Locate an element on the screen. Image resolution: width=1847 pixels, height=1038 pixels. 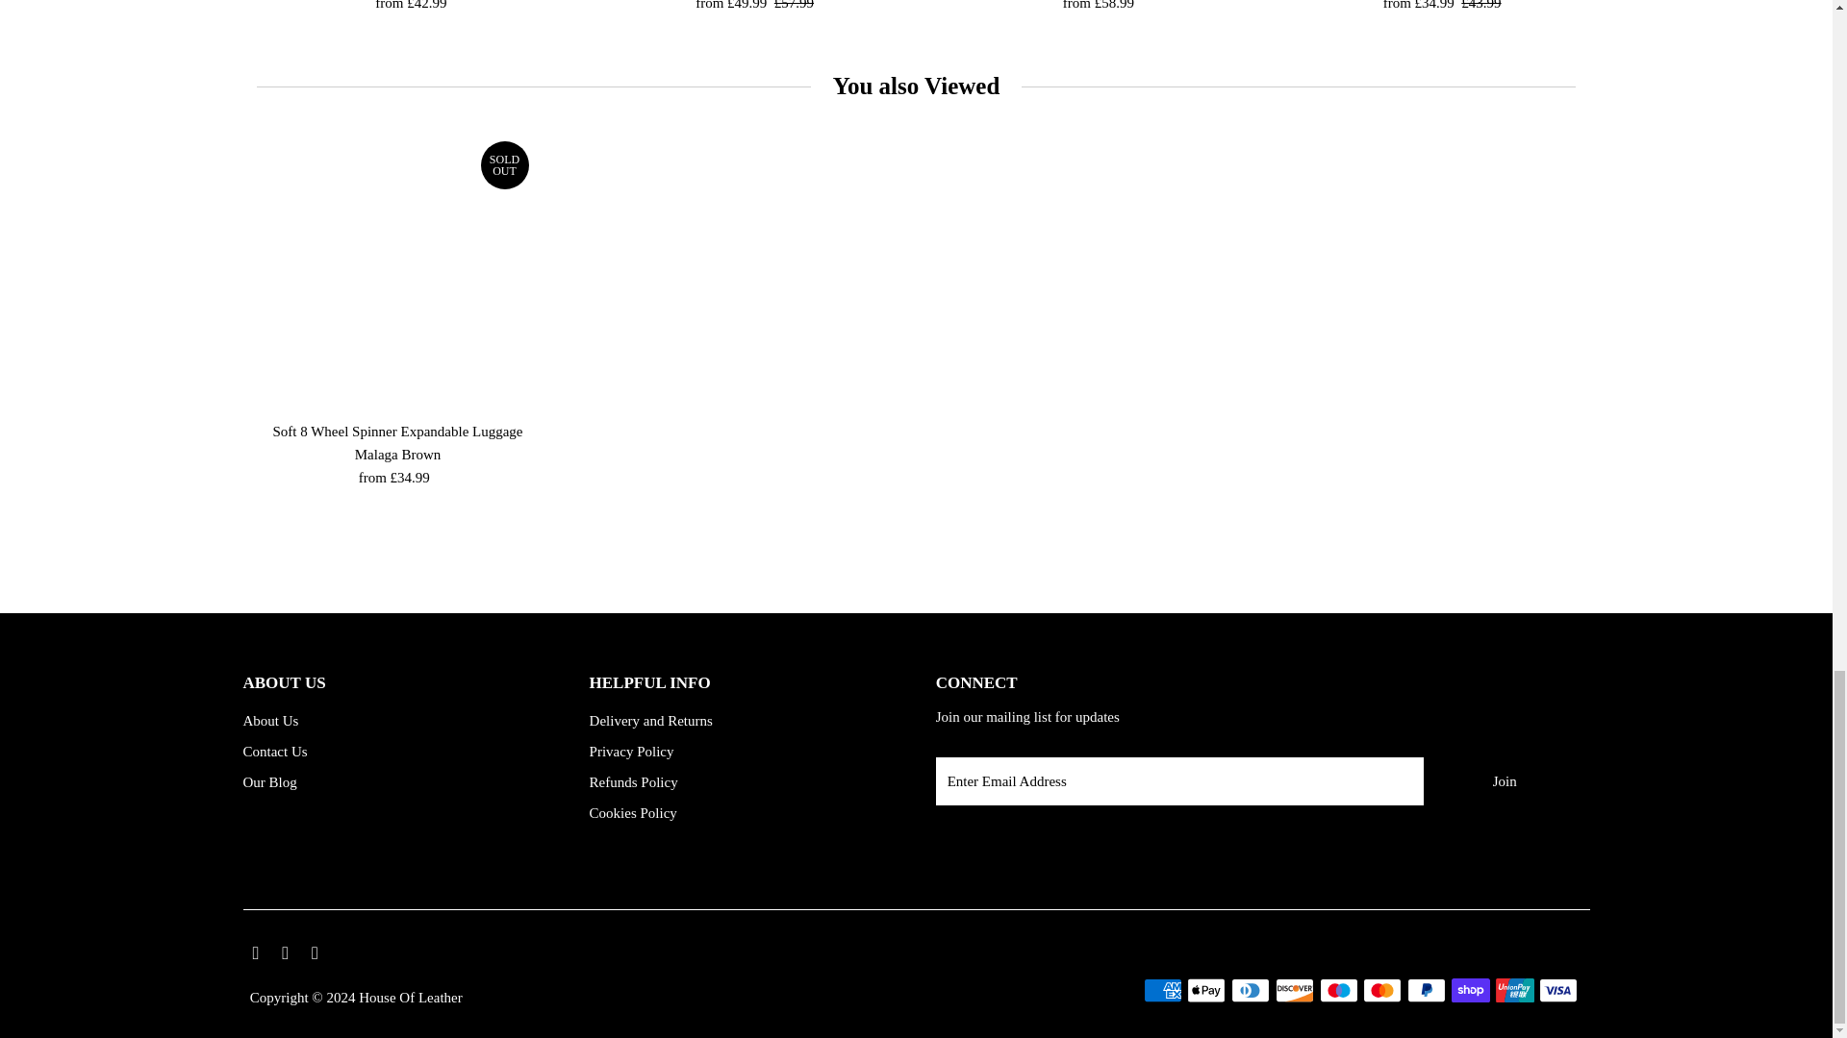
Soft 8 Wheel Spinner Expandable Luggage Malaga Brown is located at coordinates (398, 271).